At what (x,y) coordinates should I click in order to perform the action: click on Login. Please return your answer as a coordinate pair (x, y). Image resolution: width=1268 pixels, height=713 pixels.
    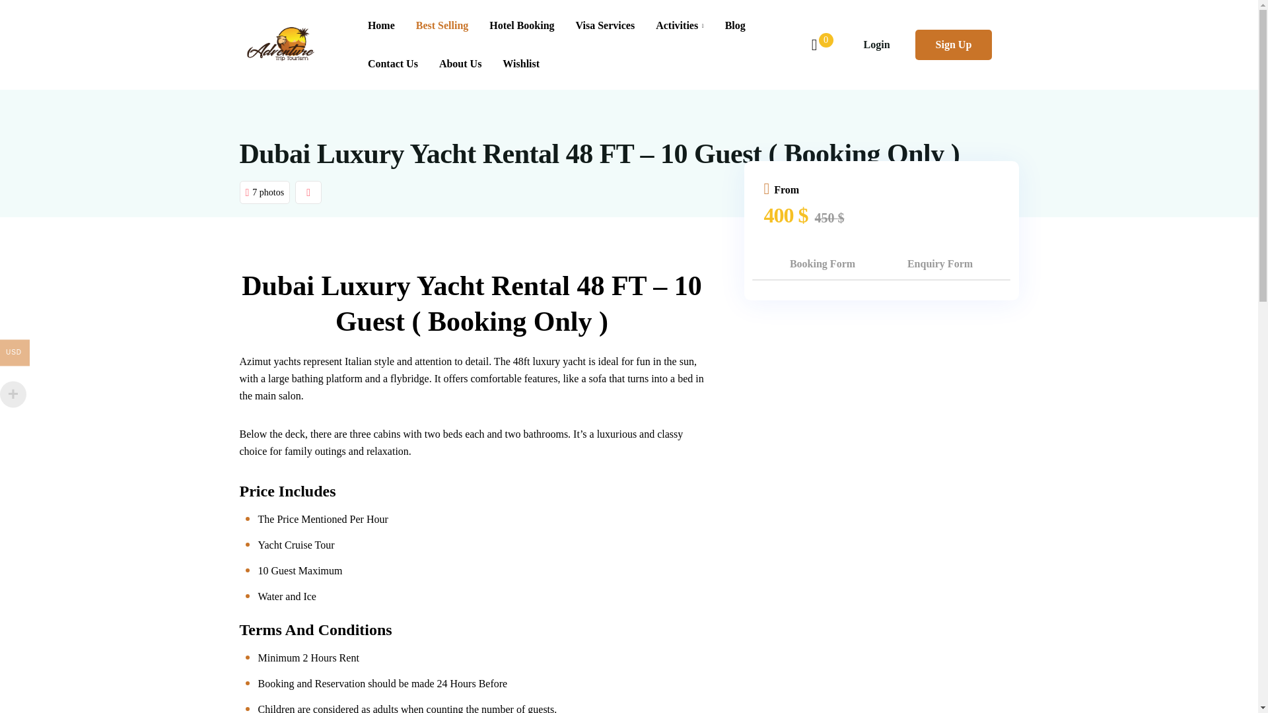
    Looking at the image, I should click on (876, 44).